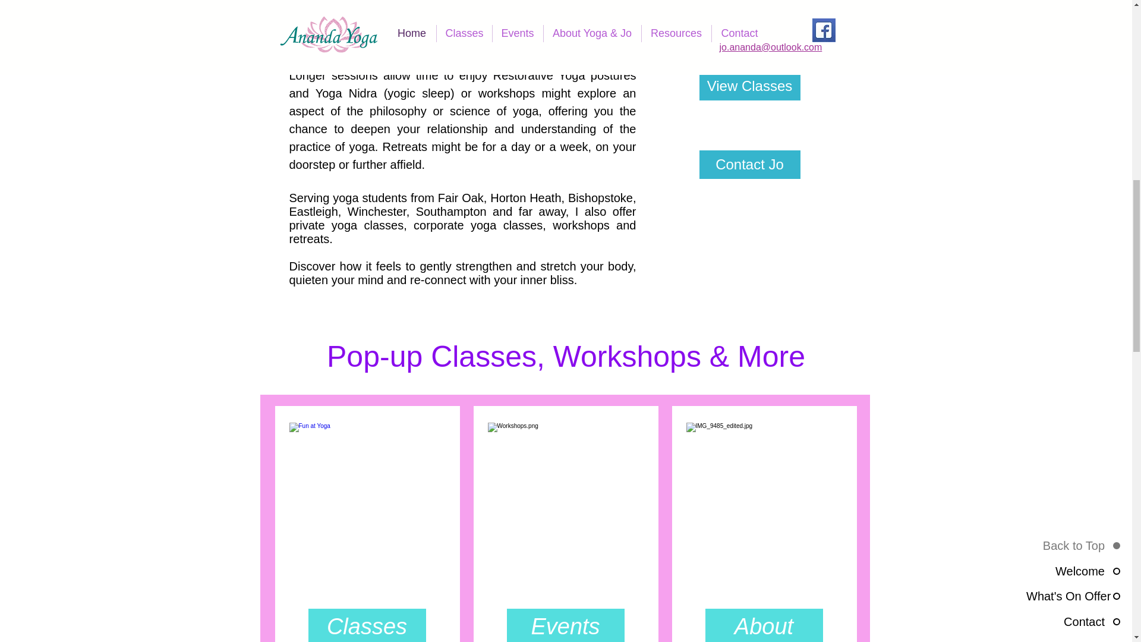 The image size is (1141, 642). What do you see at coordinates (749, 164) in the screenshot?
I see `Contact Jo` at bounding box center [749, 164].